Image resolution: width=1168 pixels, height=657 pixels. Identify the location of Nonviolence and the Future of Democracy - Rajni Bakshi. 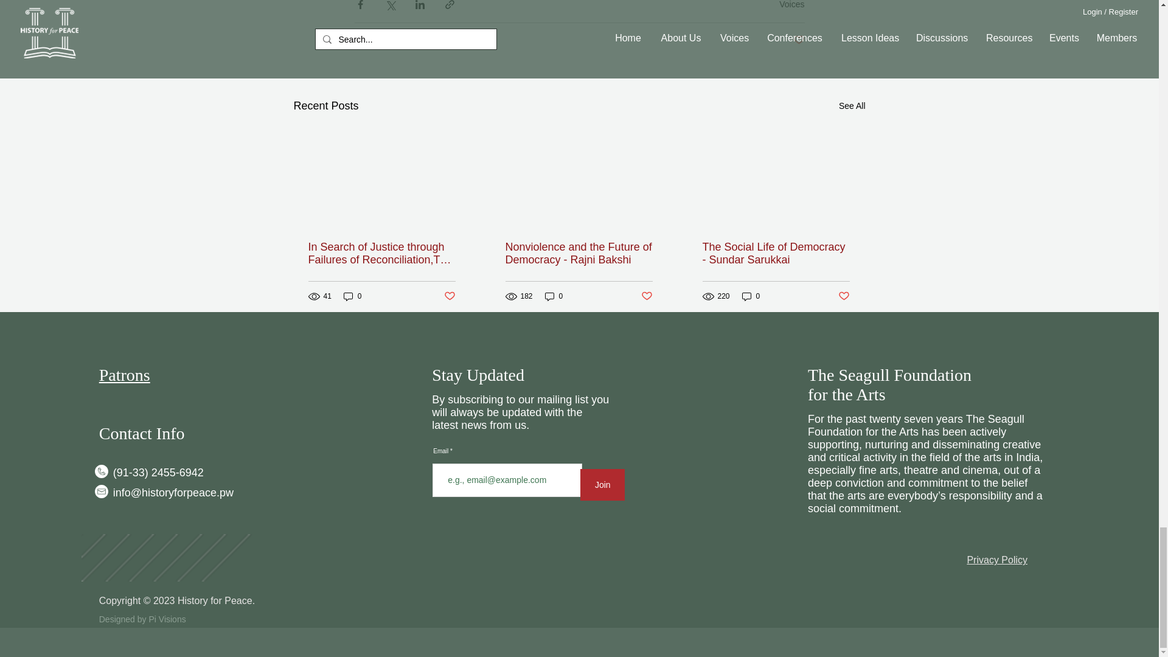
(578, 254).